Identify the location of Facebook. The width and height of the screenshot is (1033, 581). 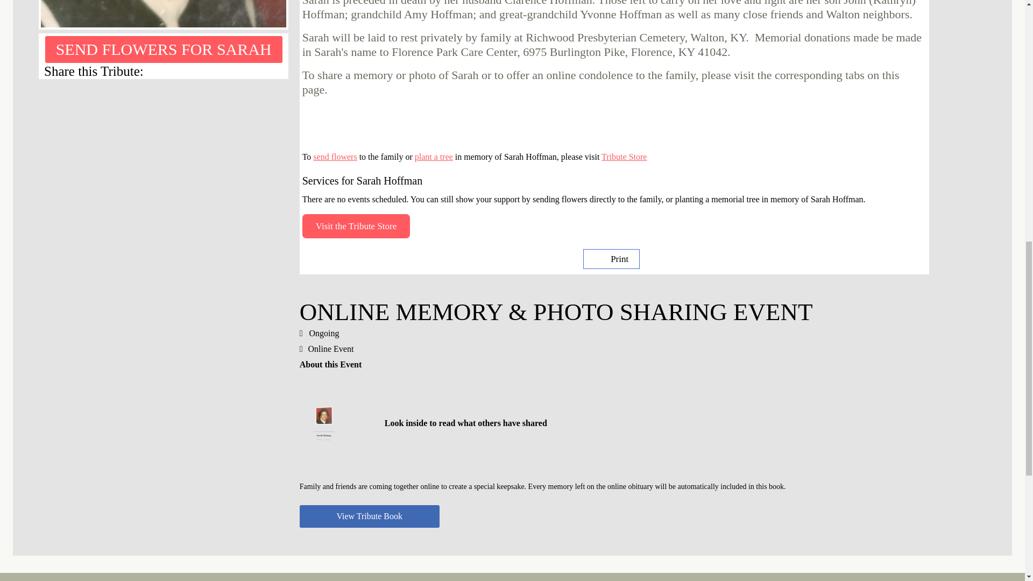
(280, 71).